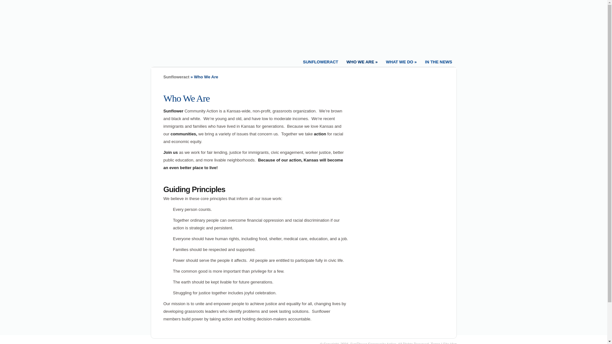 This screenshot has width=612, height=344. Describe the element at coordinates (435, 343) in the screenshot. I see `Terms` at that location.